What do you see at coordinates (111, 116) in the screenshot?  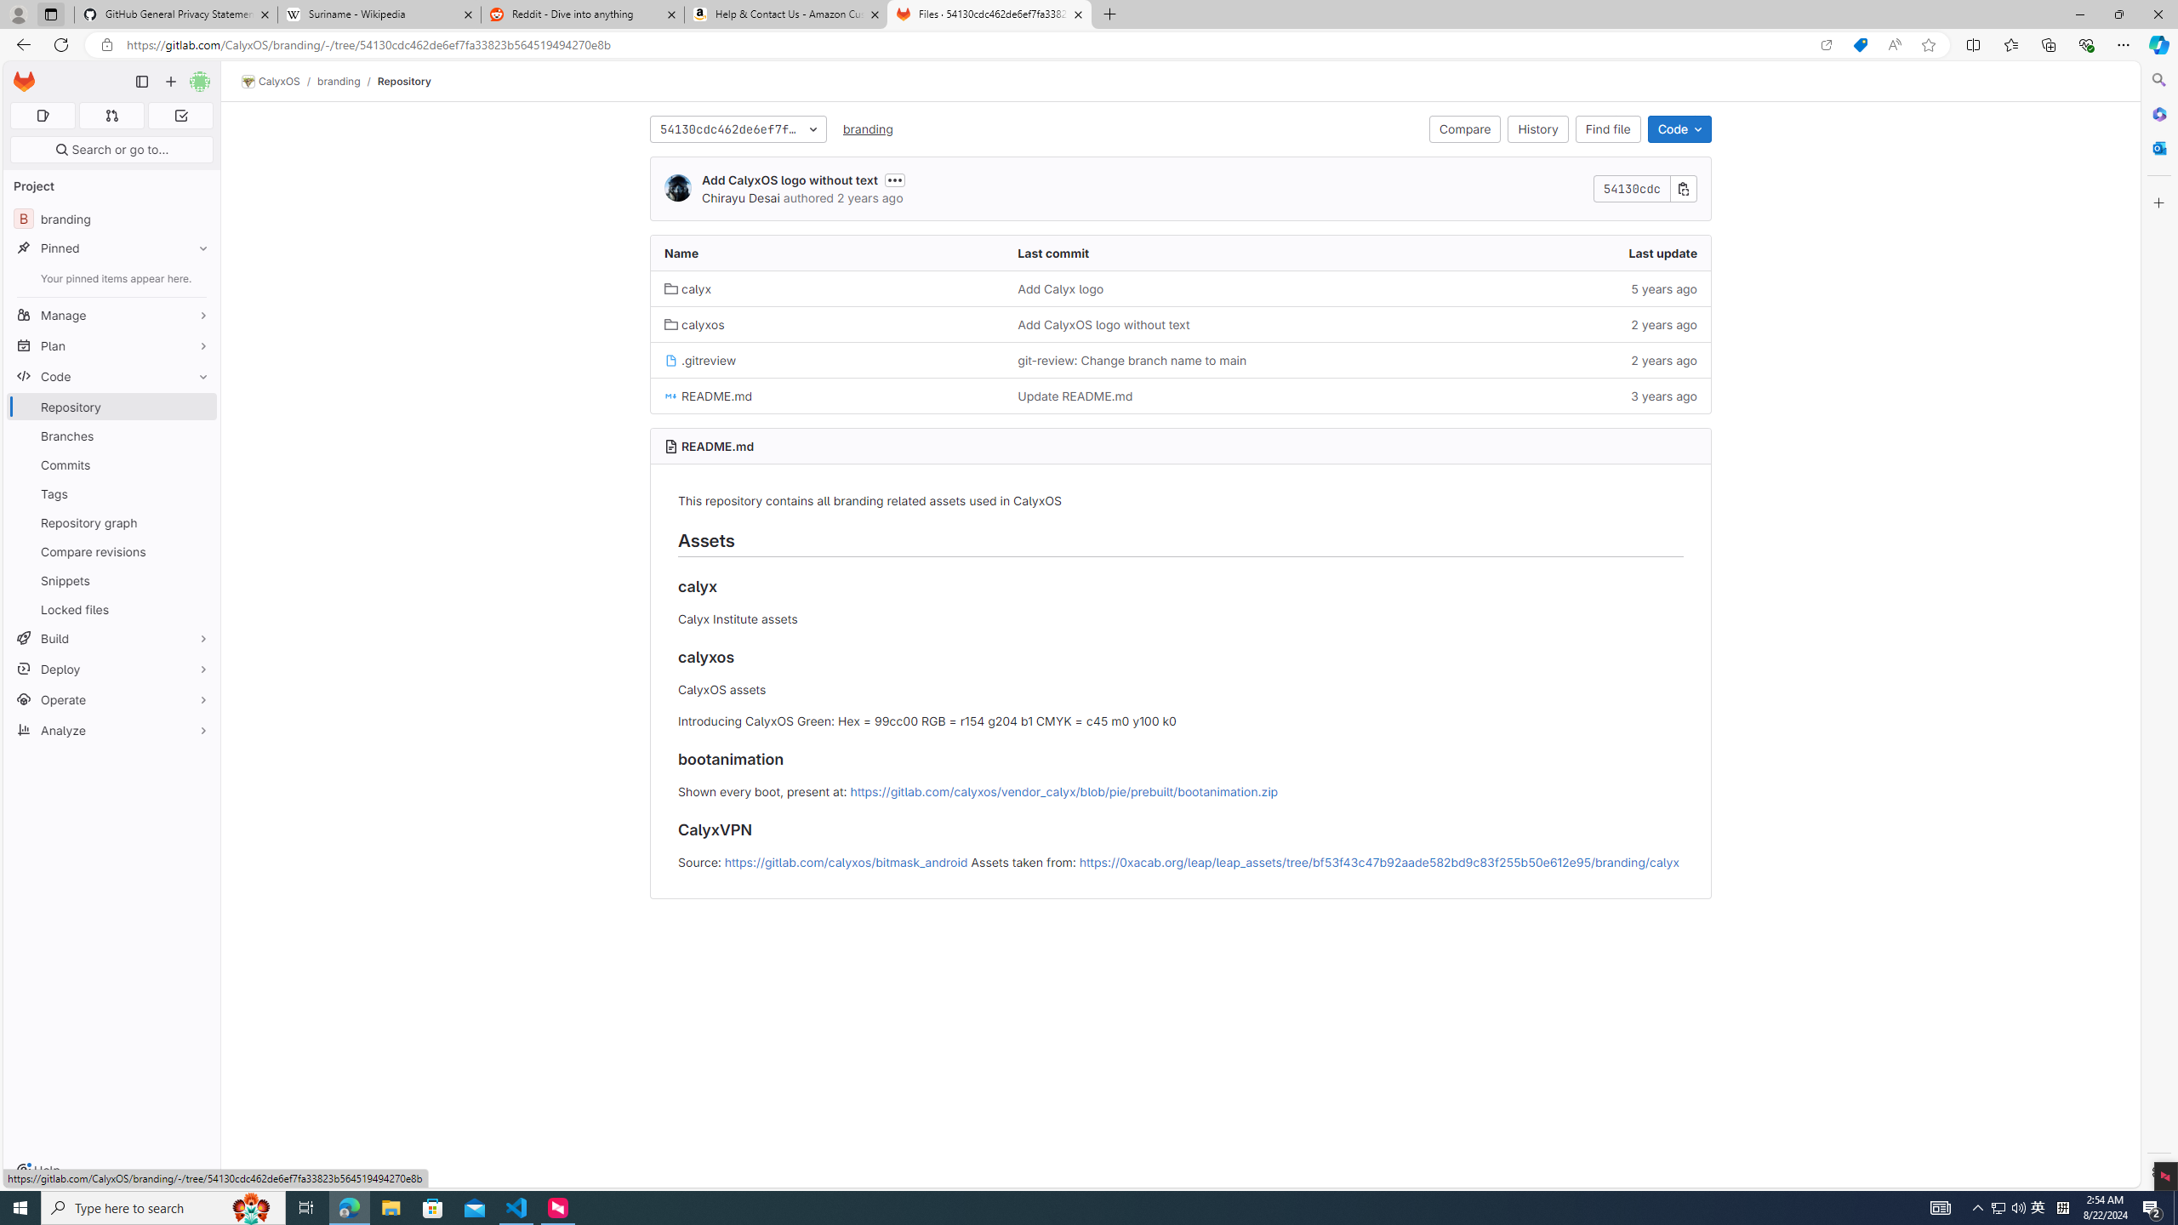 I see `Merge requests 0` at bounding box center [111, 116].